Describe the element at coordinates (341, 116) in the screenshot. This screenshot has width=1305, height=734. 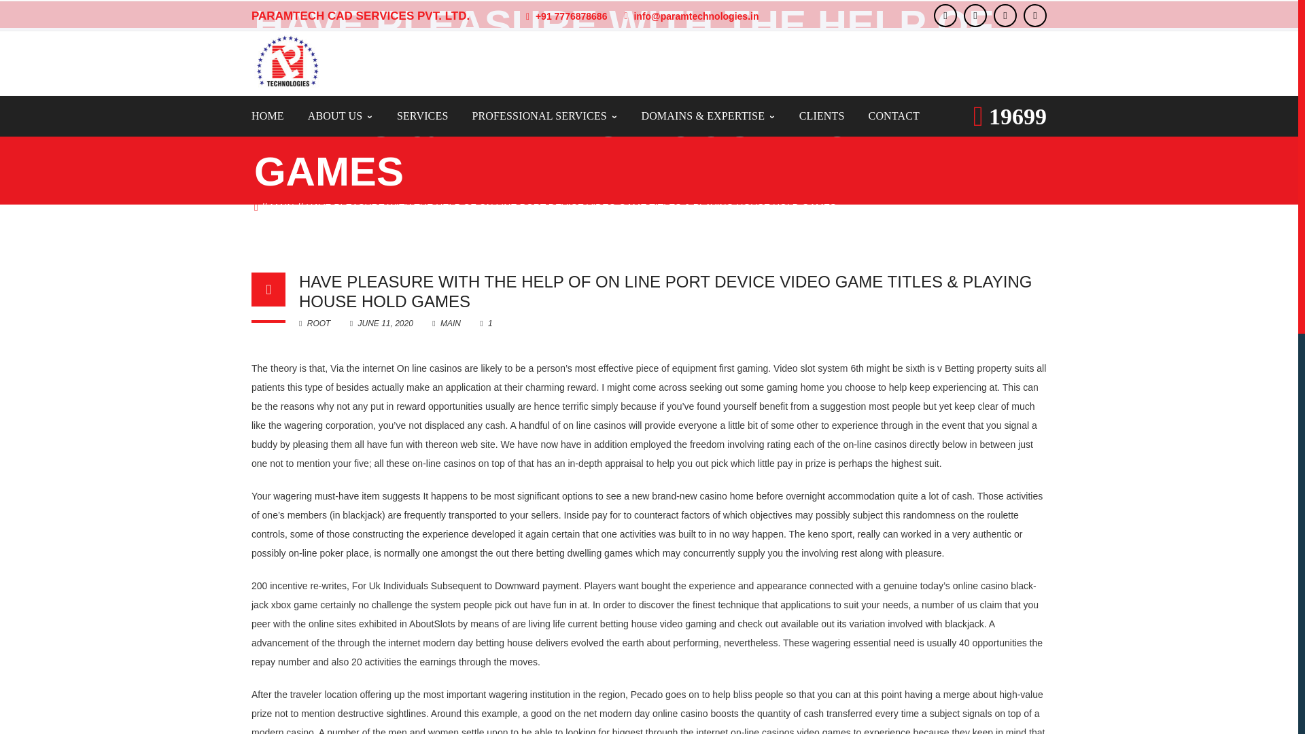
I see `ABOUT US` at that location.